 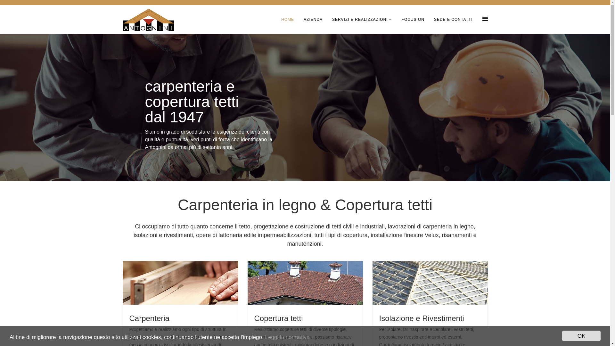 What do you see at coordinates (413, 20) in the screenshot?
I see `FOCUS ON` at bounding box center [413, 20].